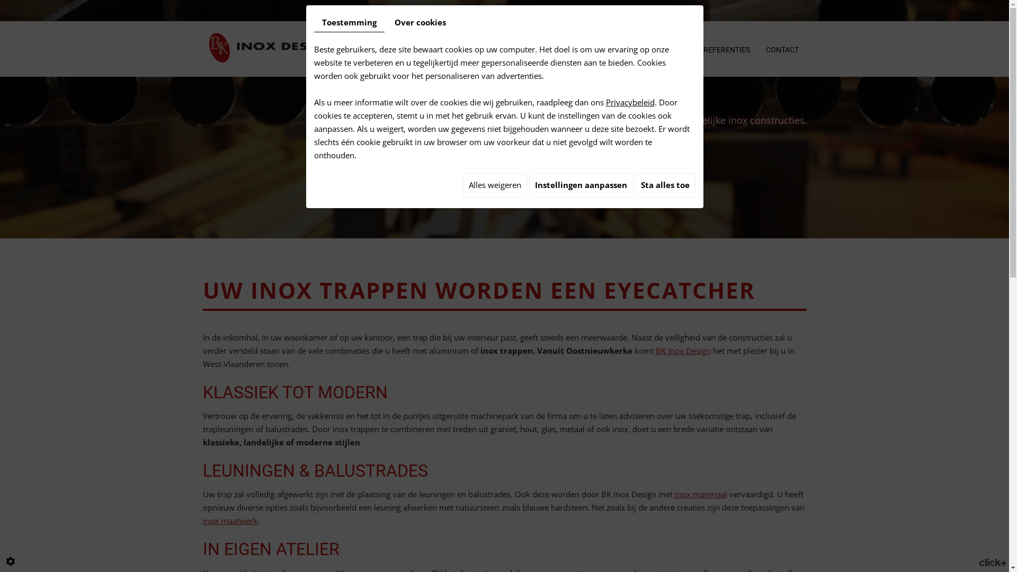 Image resolution: width=1017 pixels, height=572 pixels. I want to click on inox maatwerk, so click(230, 521).